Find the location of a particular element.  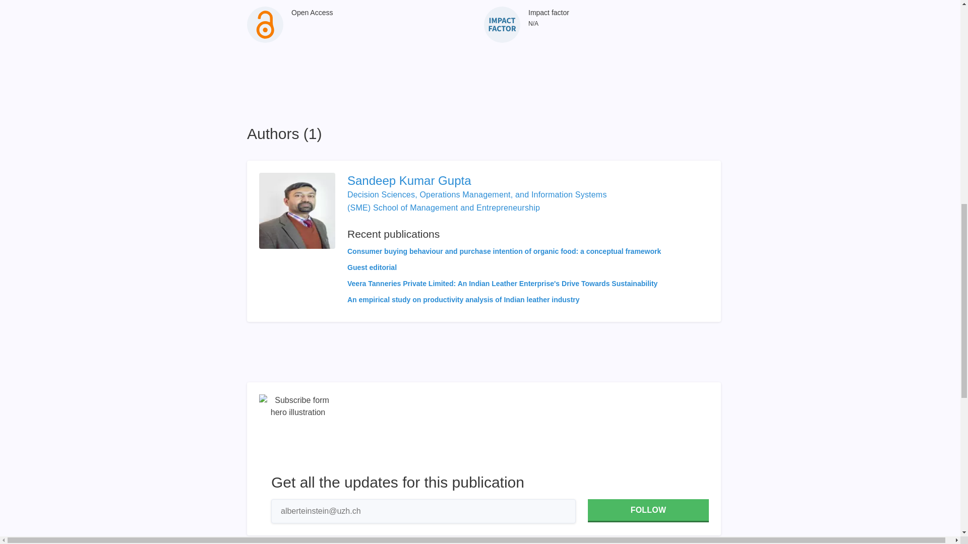

Guest editorial is located at coordinates (372, 267).